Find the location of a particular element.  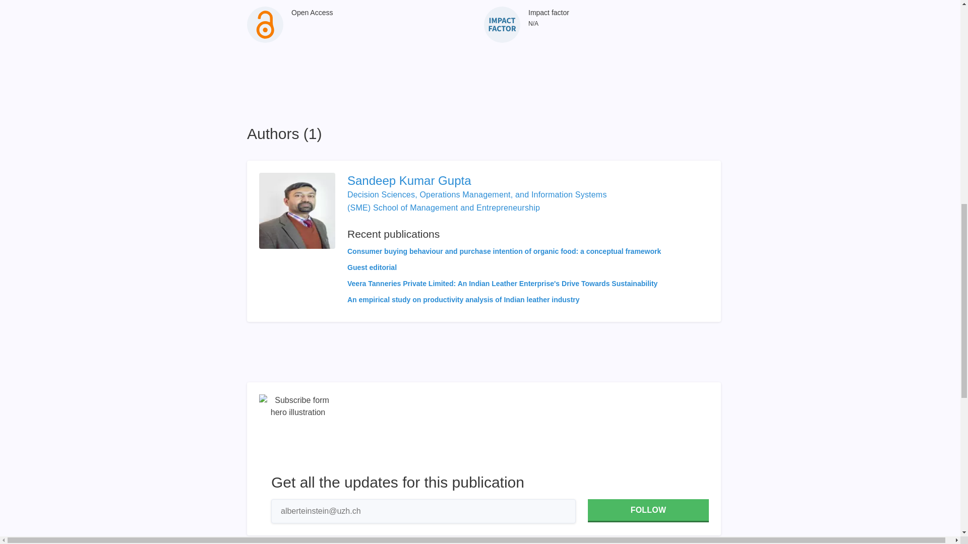

Guest editorial is located at coordinates (372, 267).